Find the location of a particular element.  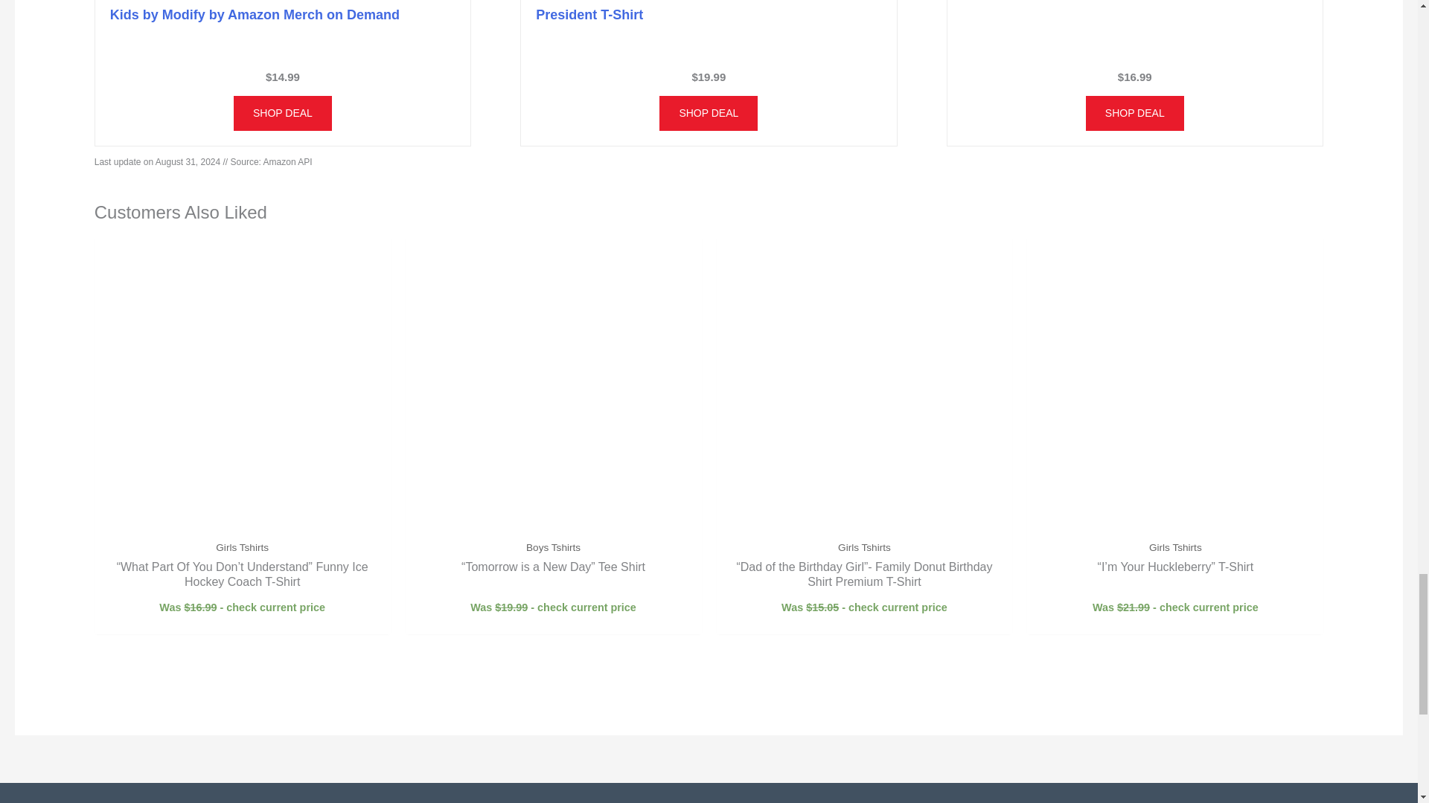

SHOP DEAL is located at coordinates (283, 113).